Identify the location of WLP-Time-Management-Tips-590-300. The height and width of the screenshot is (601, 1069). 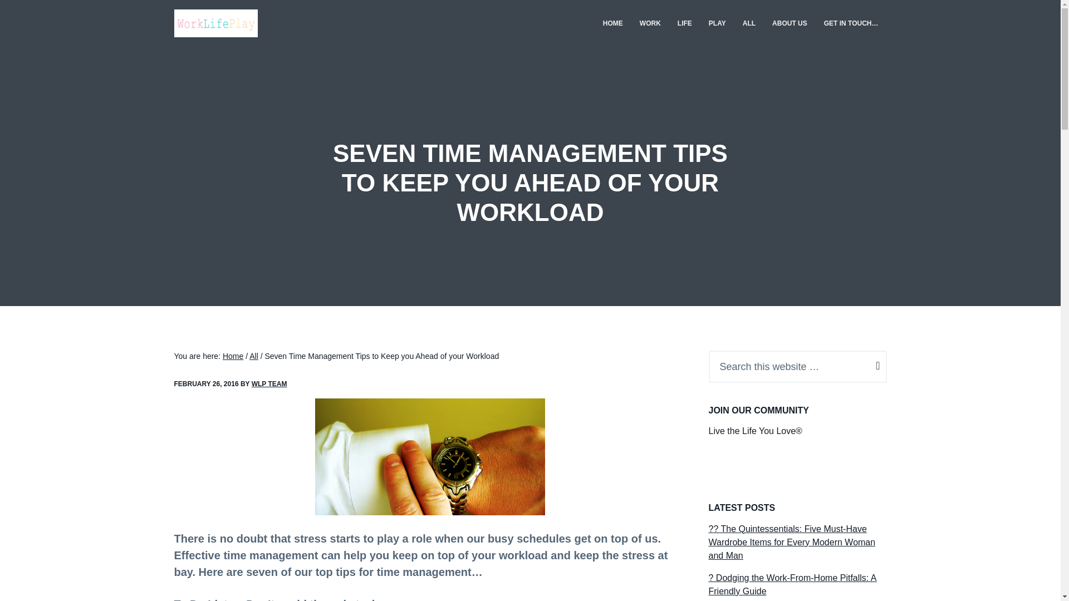
(430, 456).